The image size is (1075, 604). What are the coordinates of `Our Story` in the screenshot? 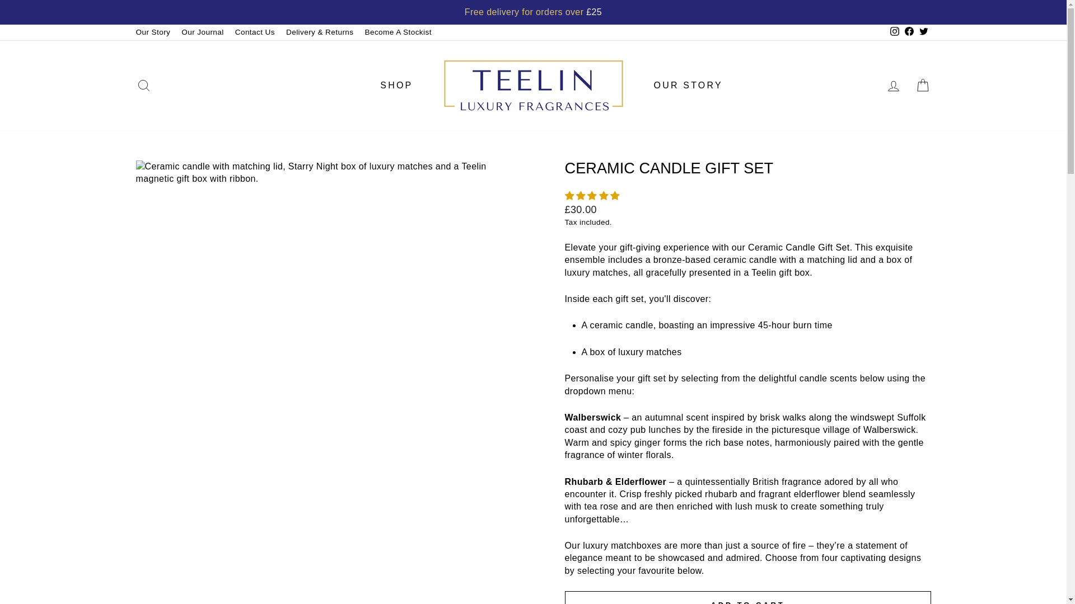 It's located at (153, 32).